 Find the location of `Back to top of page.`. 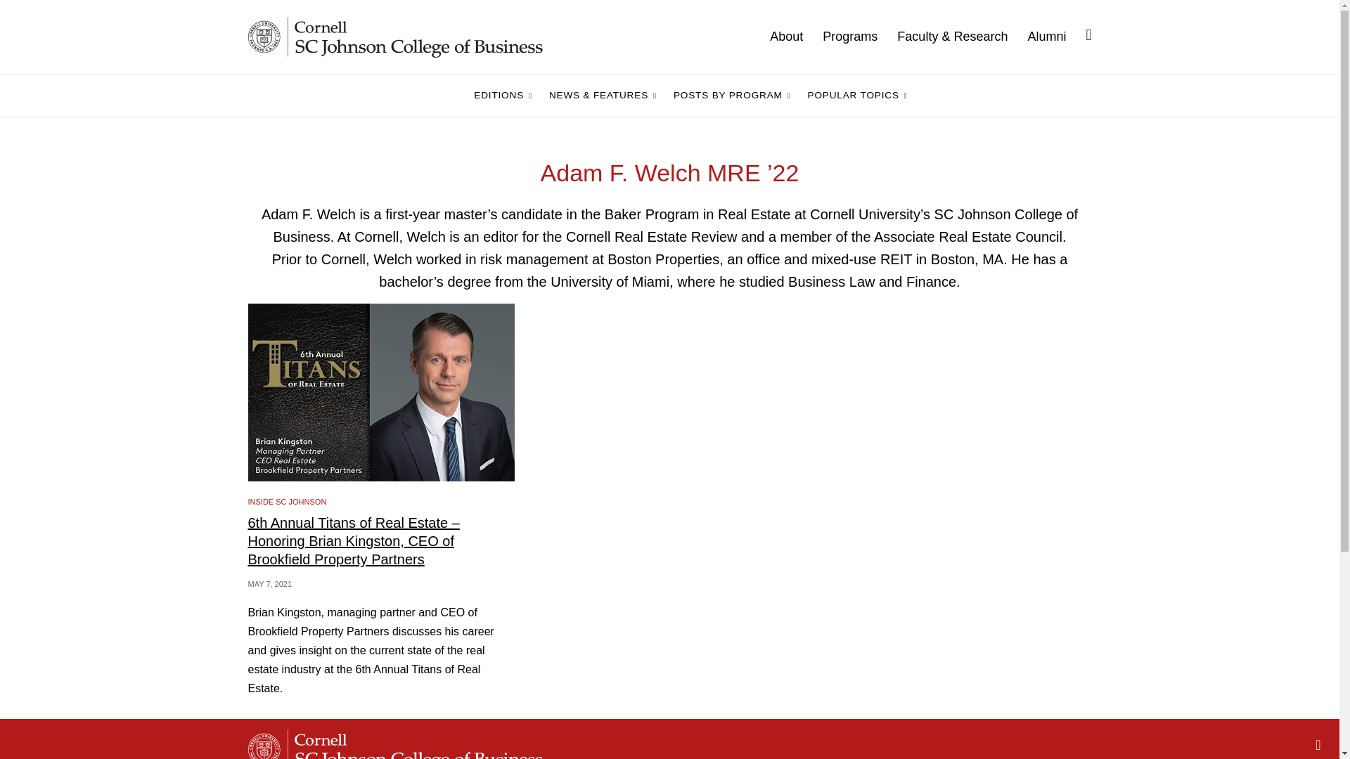

Back to top of page. is located at coordinates (1318, 745).